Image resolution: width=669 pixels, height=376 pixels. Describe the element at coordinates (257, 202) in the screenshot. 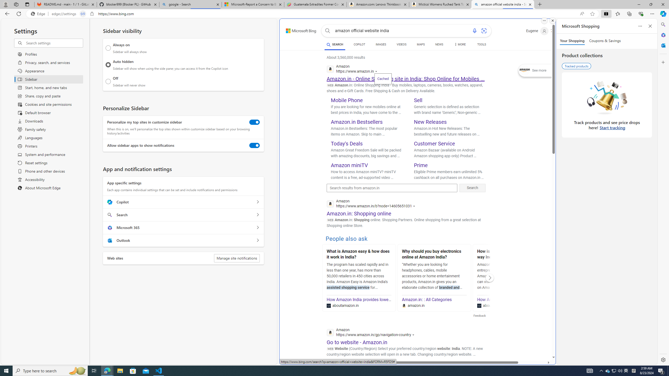

I see `Copilot` at that location.